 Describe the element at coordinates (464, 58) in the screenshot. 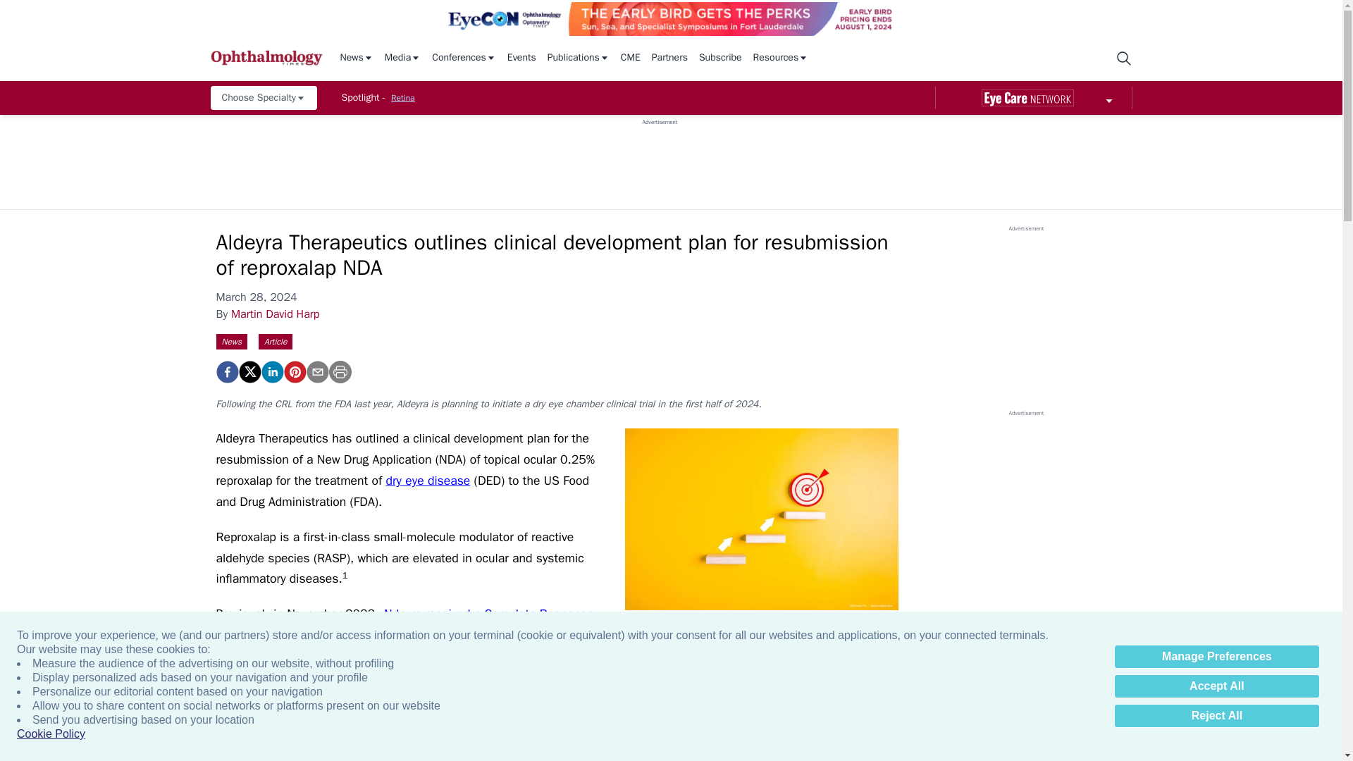

I see `Conferences` at that location.